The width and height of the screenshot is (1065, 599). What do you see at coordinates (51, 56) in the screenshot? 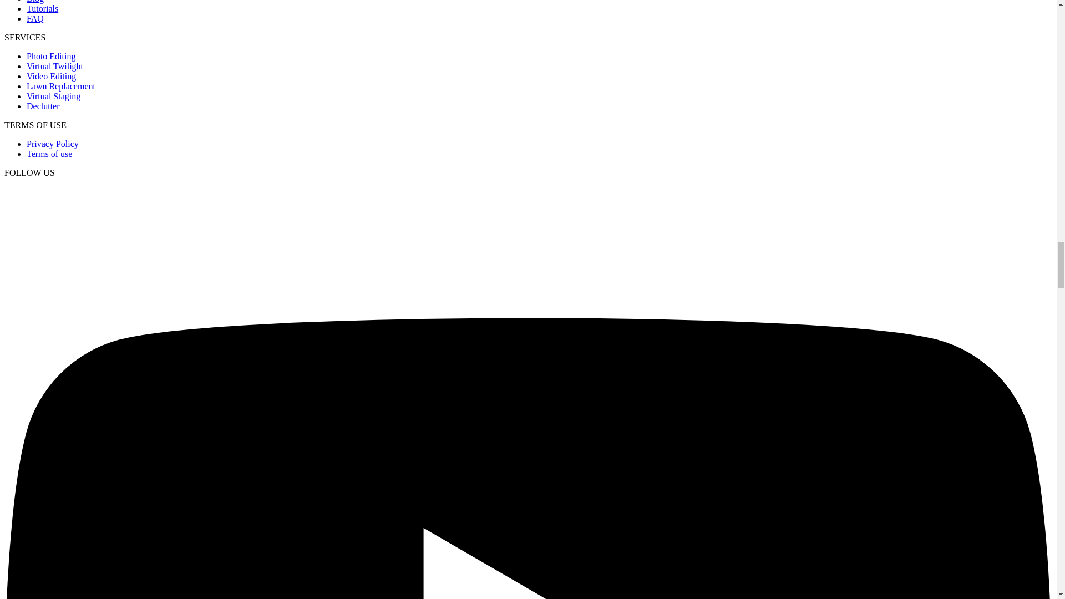
I see `Photo Editing` at bounding box center [51, 56].